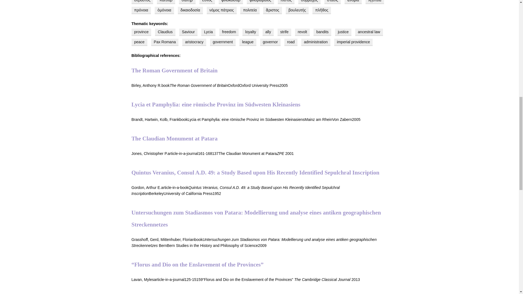 Image resolution: width=523 pixels, height=294 pixels. I want to click on Lycia, so click(208, 32).